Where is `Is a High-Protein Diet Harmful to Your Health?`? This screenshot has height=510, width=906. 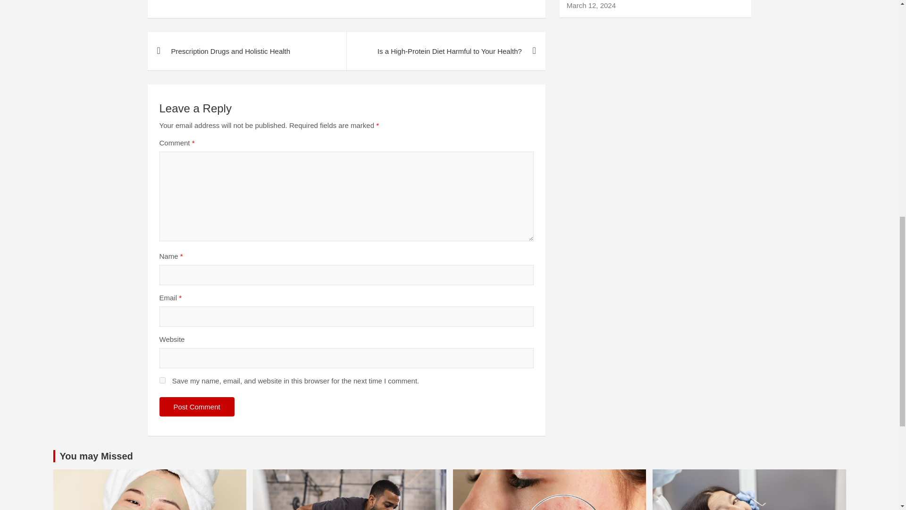
Is a High-Protein Diet Harmful to Your Health? is located at coordinates (445, 51).